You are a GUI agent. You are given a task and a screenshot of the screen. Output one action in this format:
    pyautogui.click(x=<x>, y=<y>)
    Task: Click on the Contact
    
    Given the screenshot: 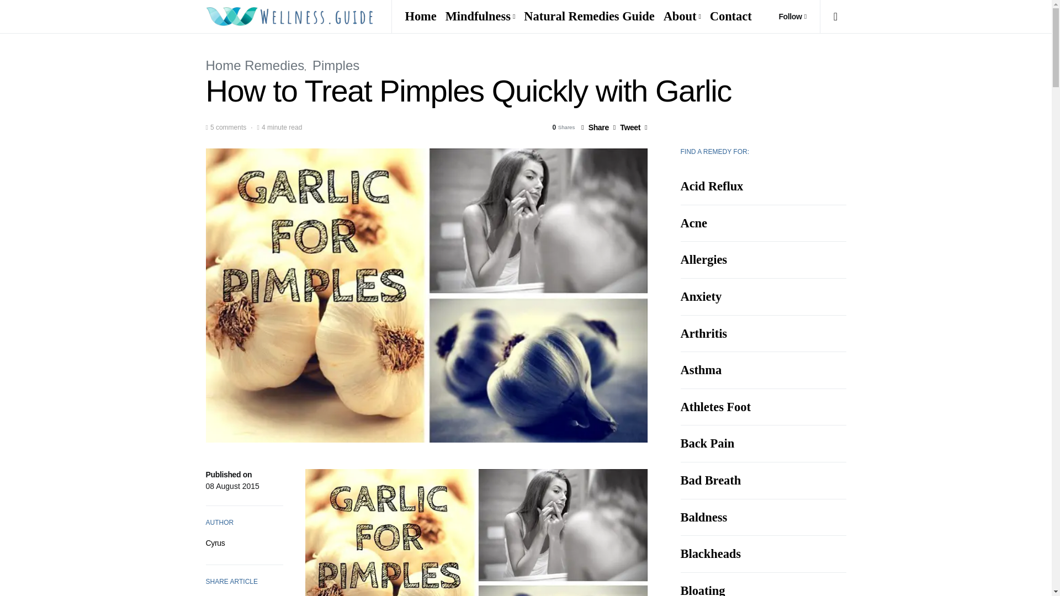 What is the action you would take?
    pyautogui.click(x=729, y=17)
    